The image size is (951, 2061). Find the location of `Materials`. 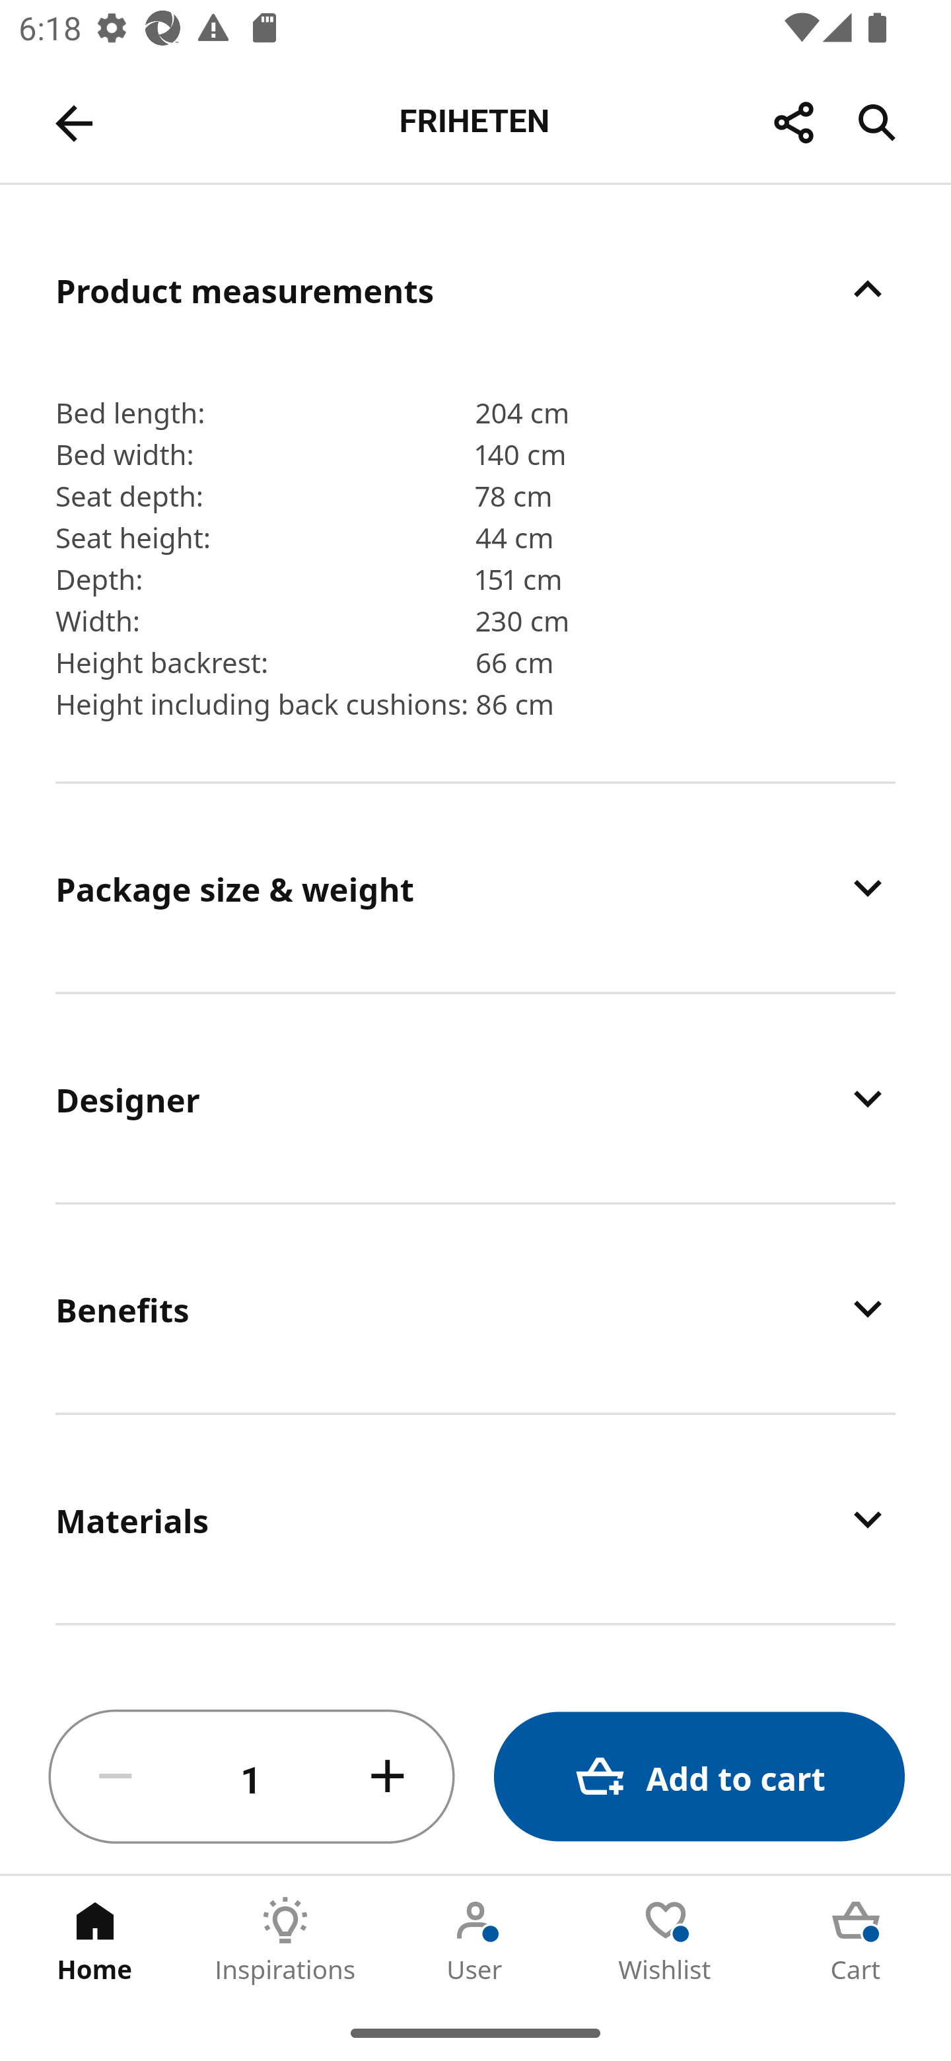

Materials is located at coordinates (475, 1519).